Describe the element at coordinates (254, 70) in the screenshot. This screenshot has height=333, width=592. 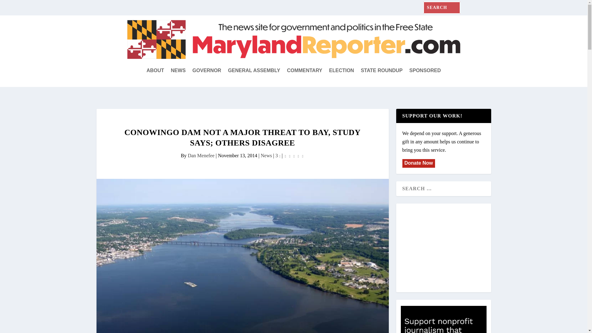
I see `GENERAL ASSEMBLY` at that location.